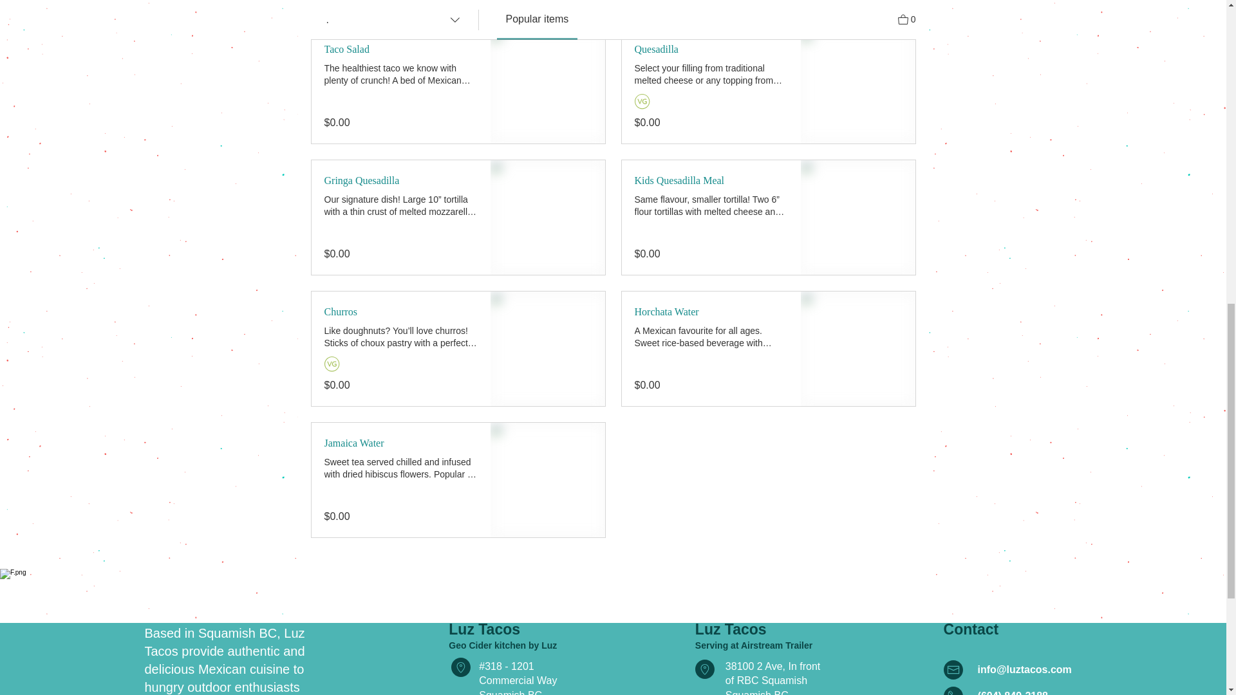 The image size is (1236, 695). I want to click on Kids Quesadilla Meal, so click(711, 180).